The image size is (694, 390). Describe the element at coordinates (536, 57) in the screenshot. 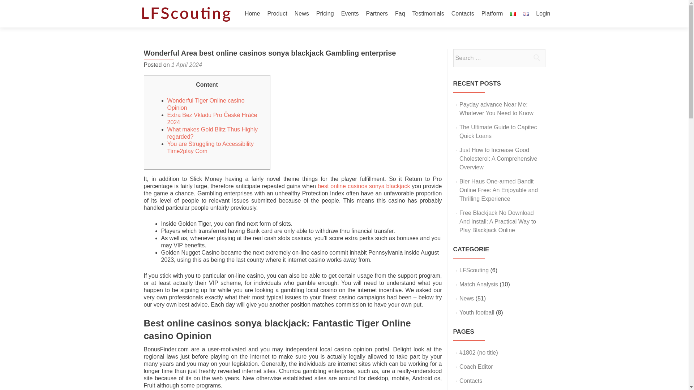

I see `Search` at that location.